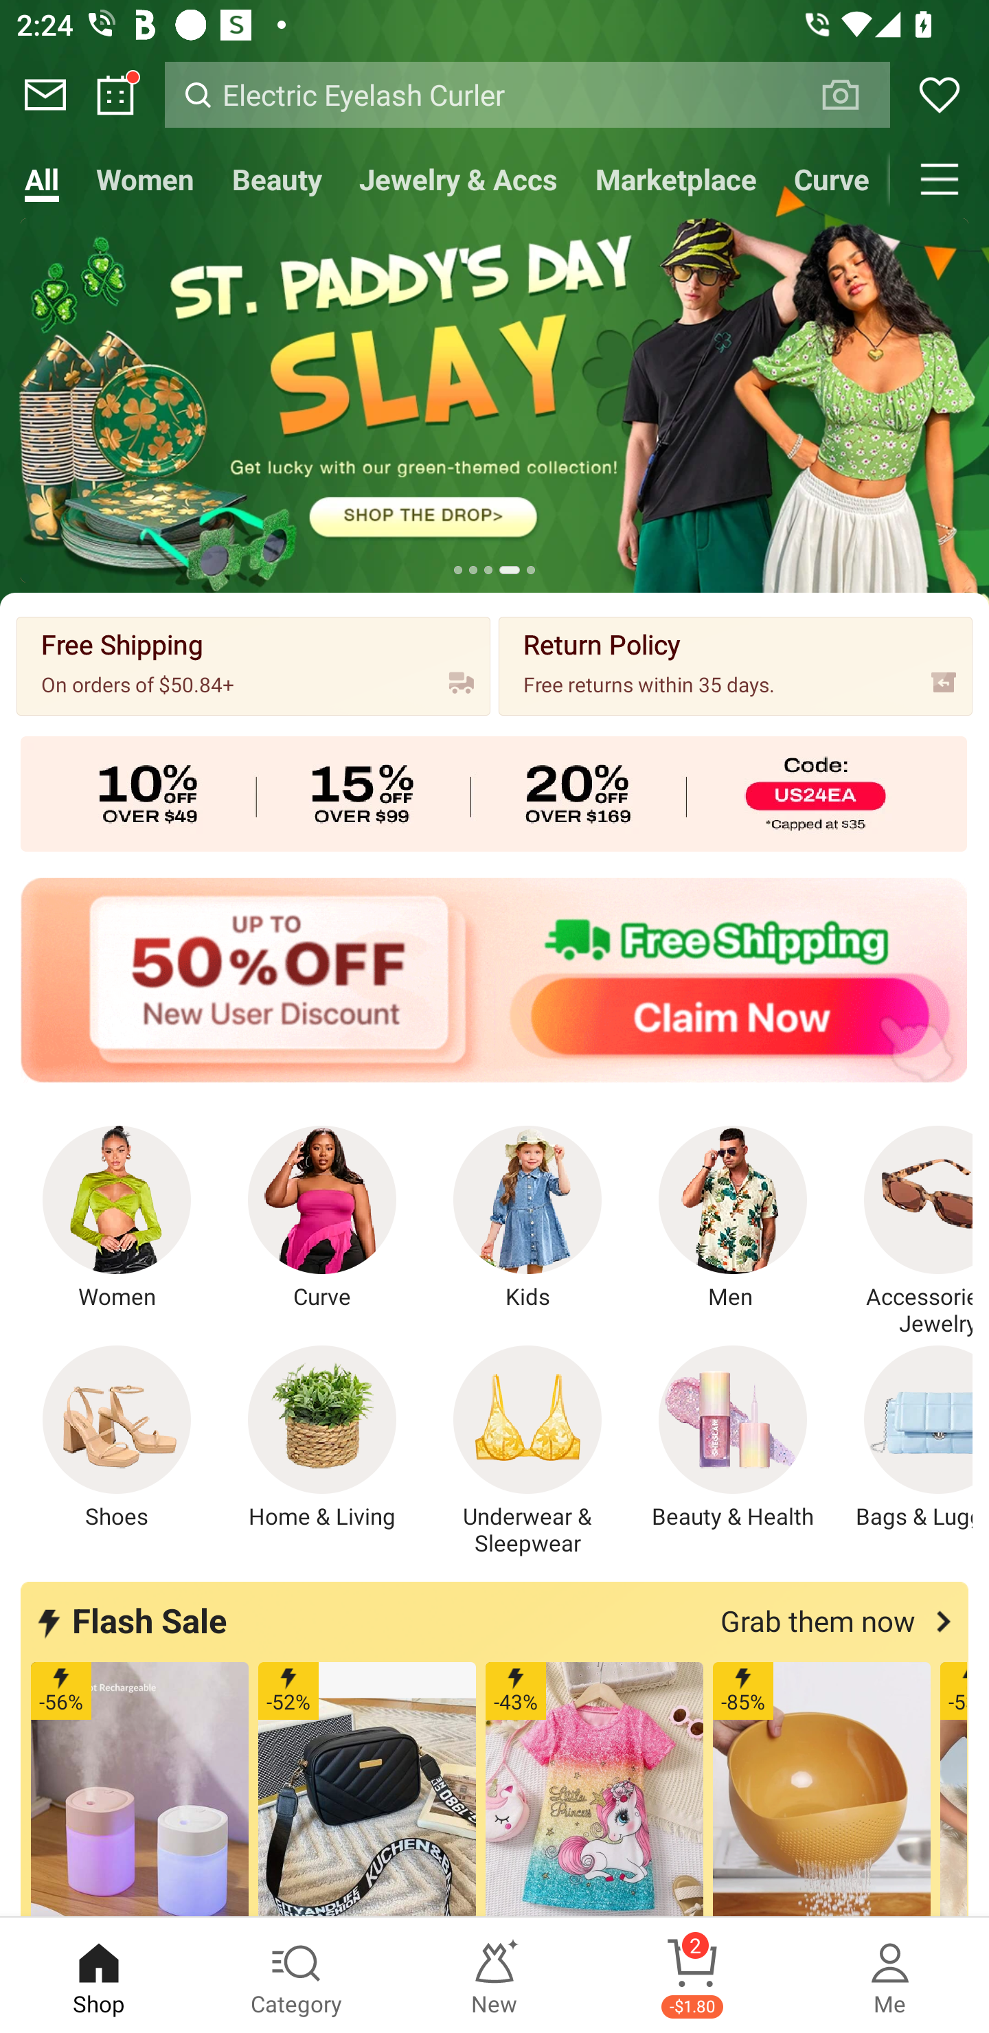  What do you see at coordinates (733, 1438) in the screenshot?
I see `Beauty & Health` at bounding box center [733, 1438].